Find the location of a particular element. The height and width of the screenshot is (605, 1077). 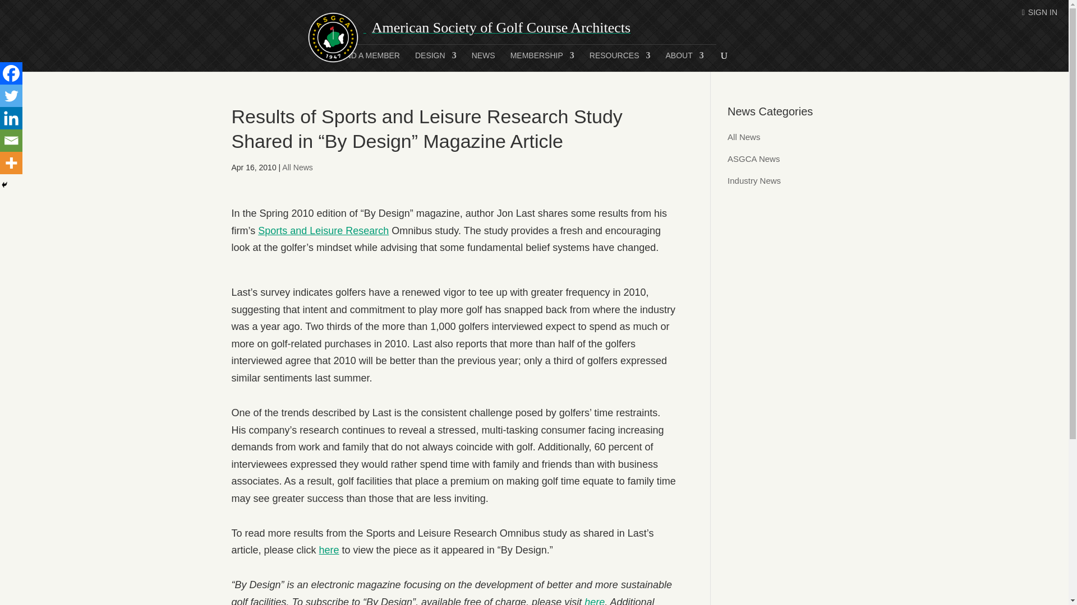

MEMBERSHIP is located at coordinates (542, 62).